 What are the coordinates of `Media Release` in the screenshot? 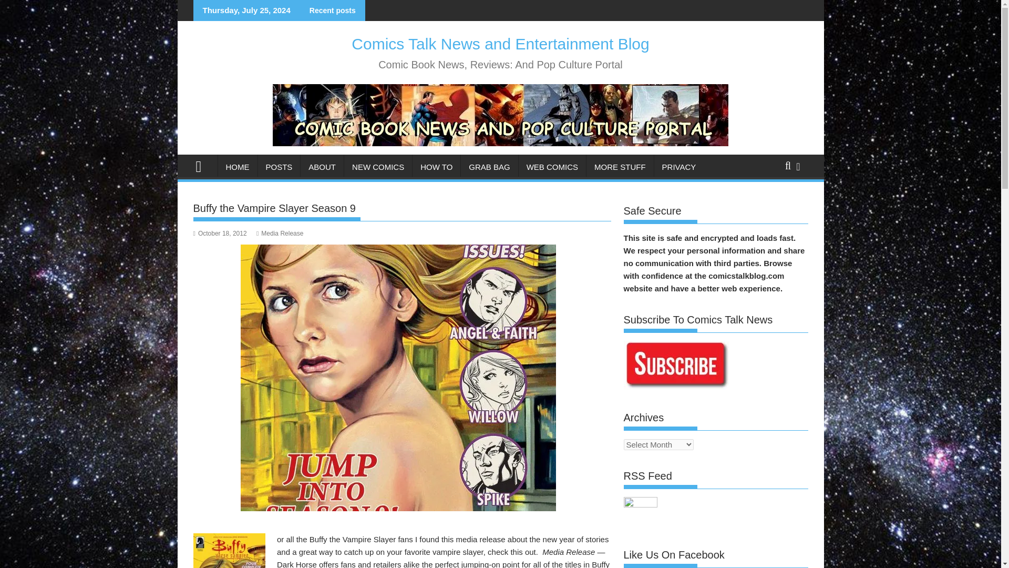 It's located at (280, 234).